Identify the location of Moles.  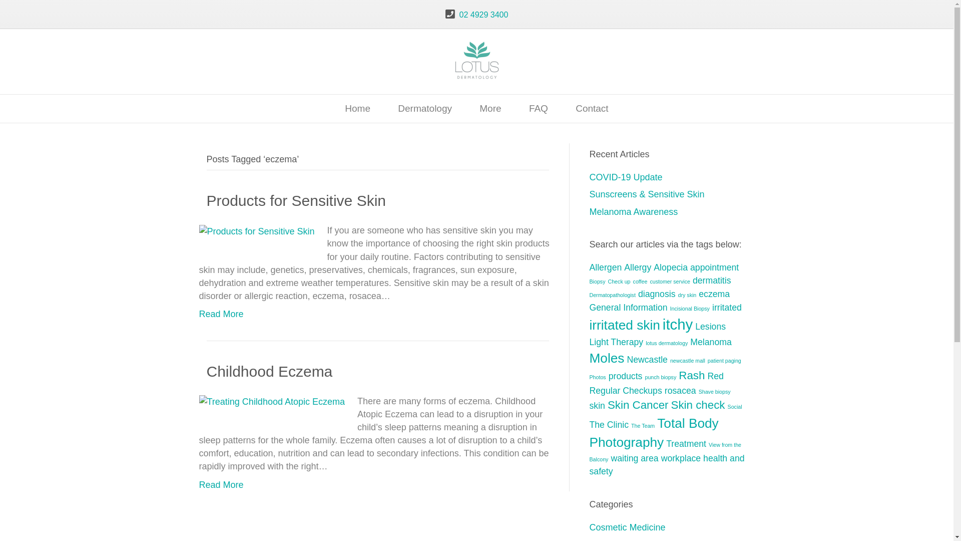
(607, 358).